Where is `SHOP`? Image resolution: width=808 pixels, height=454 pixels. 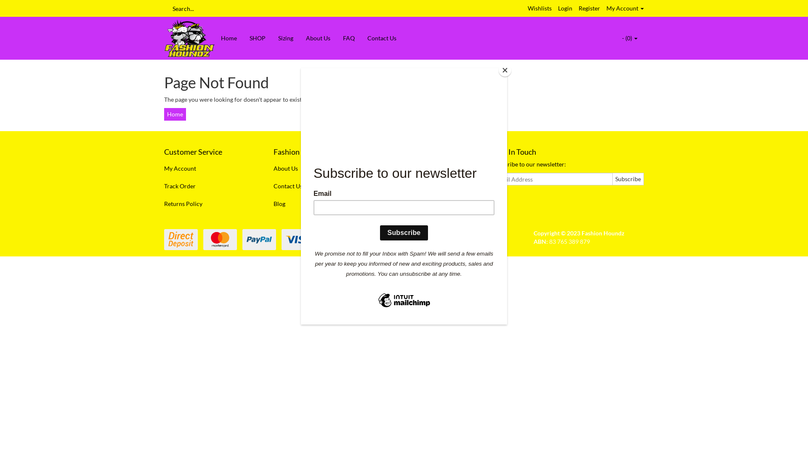
SHOP is located at coordinates (258, 38).